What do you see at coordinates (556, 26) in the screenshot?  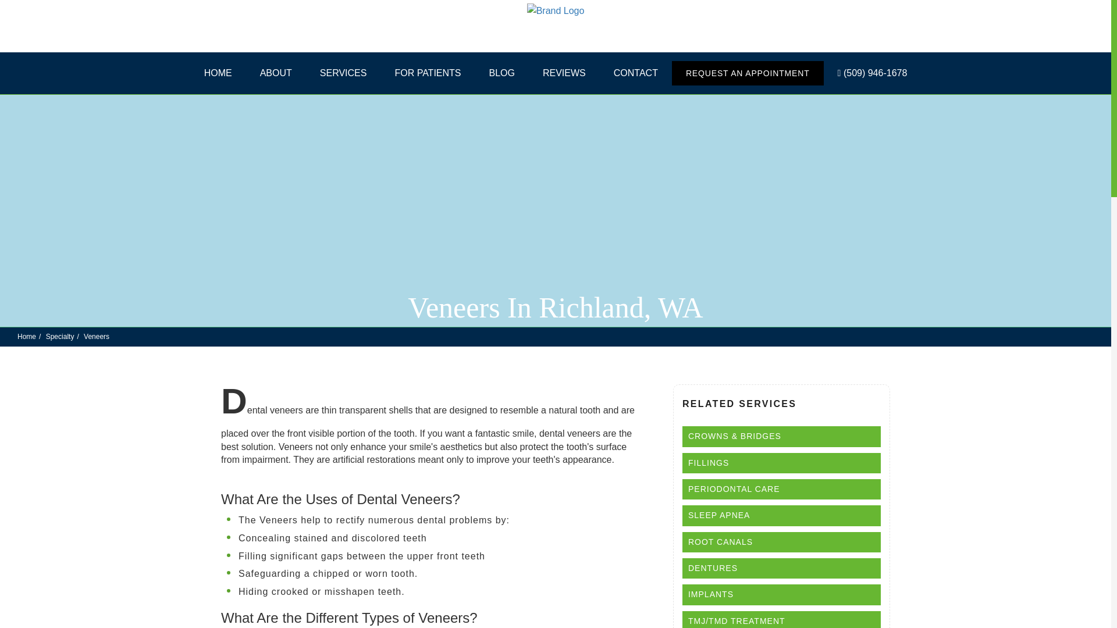 I see `Brand Logo` at bounding box center [556, 26].